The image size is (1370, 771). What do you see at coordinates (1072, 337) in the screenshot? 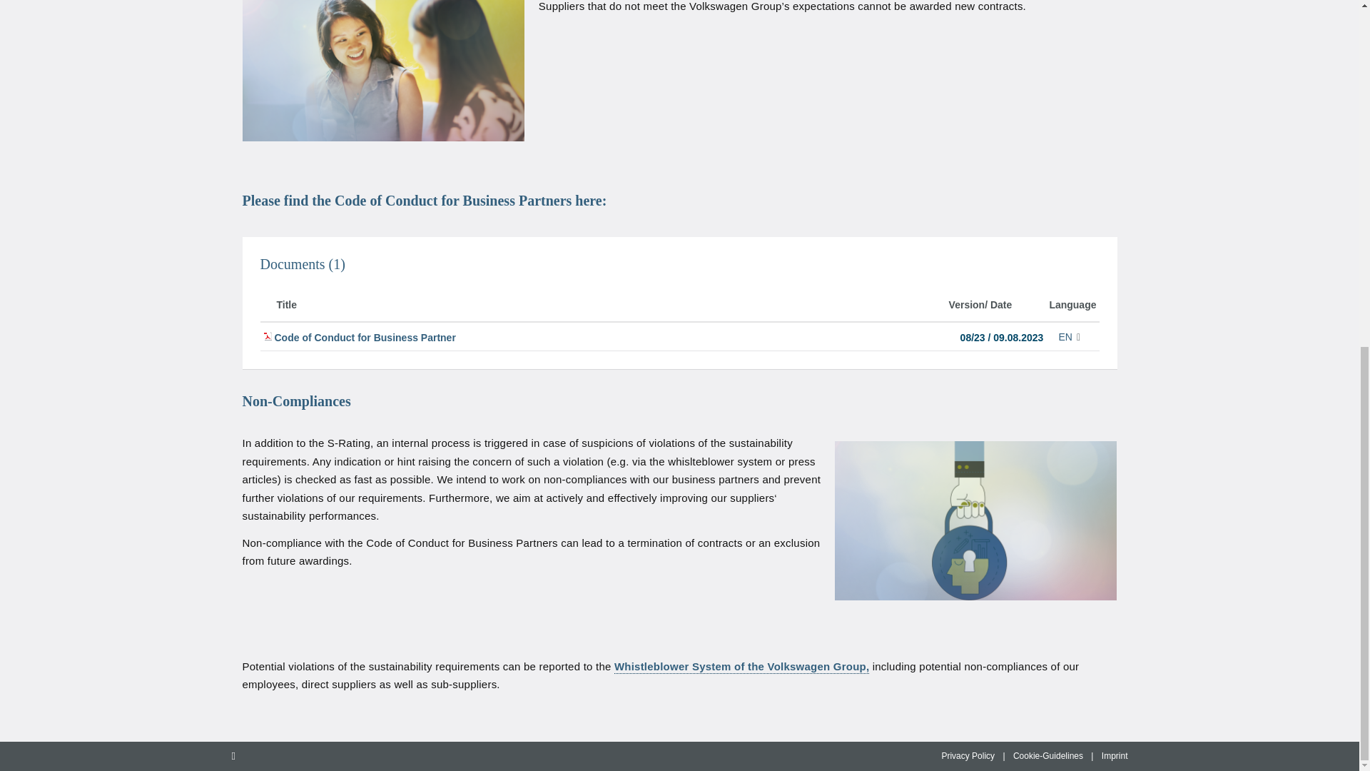
I see `EN` at bounding box center [1072, 337].